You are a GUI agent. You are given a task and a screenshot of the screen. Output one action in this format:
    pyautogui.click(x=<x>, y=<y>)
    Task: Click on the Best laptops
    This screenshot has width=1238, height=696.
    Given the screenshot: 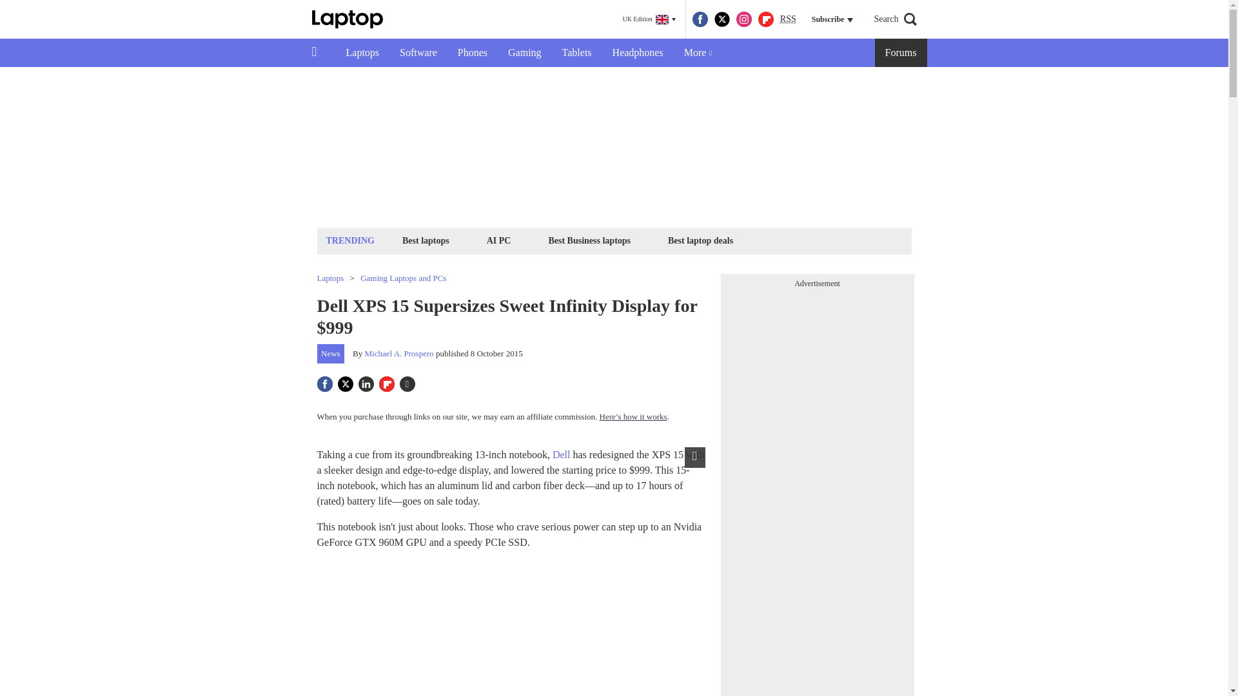 What is the action you would take?
    pyautogui.click(x=426, y=240)
    